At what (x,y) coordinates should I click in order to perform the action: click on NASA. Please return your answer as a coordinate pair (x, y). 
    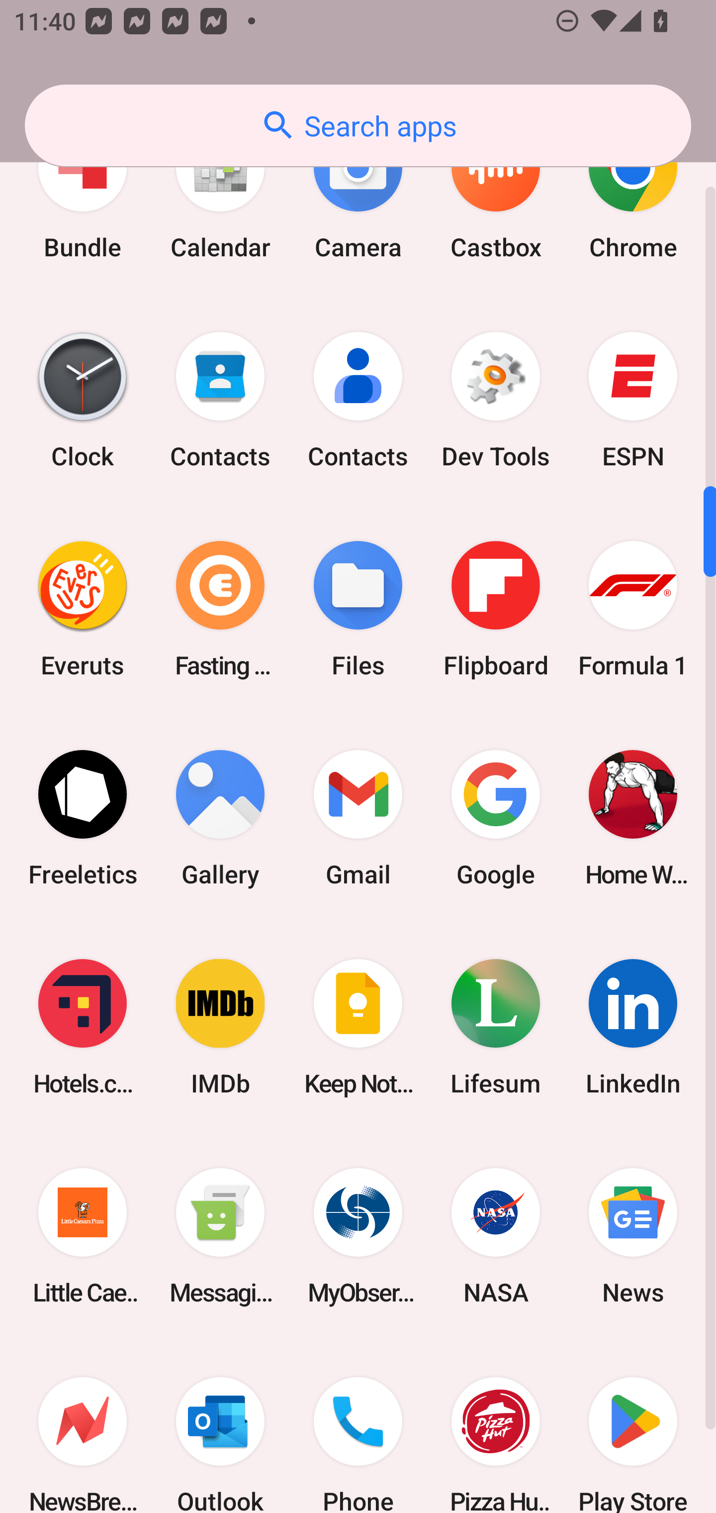
    Looking at the image, I should click on (495, 1236).